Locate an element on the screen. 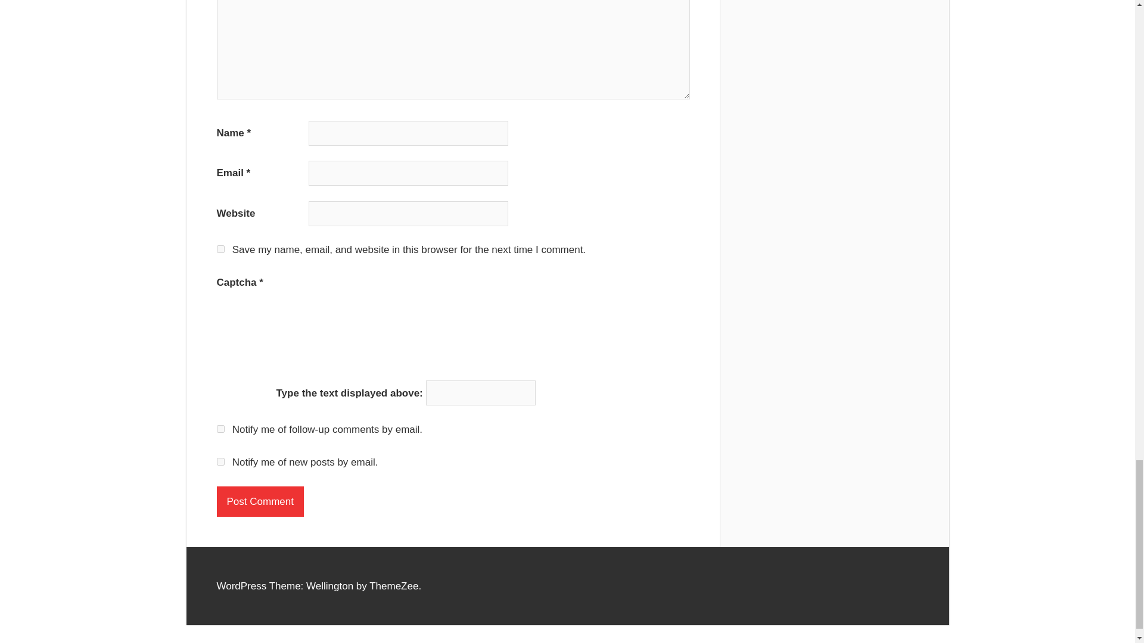  subscribe is located at coordinates (220, 461).